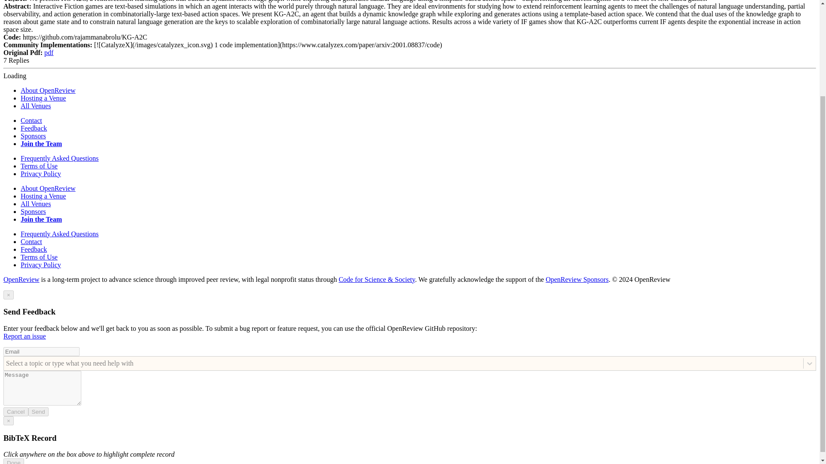 This screenshot has height=464, width=826. Describe the element at coordinates (59, 234) in the screenshot. I see `Frequently Asked Questions` at that location.